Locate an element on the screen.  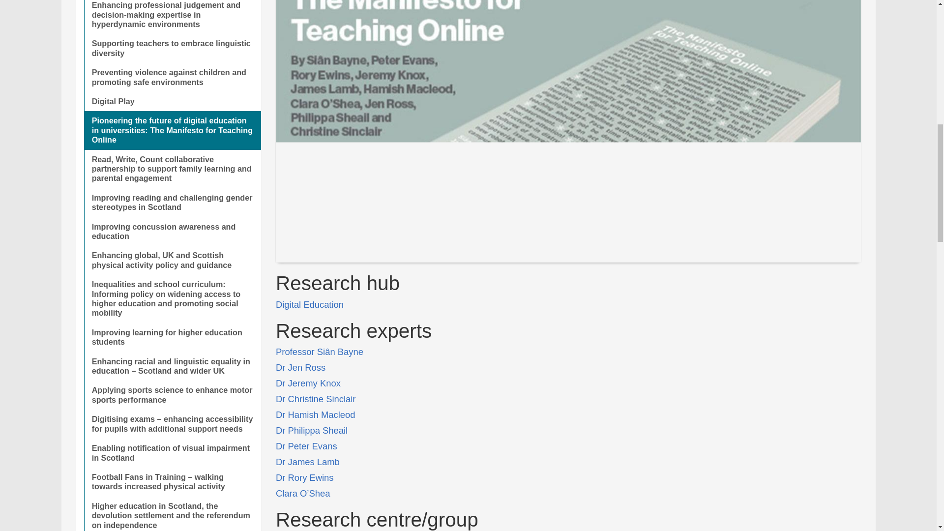
Improving concussion awareness and education is located at coordinates (172, 232).